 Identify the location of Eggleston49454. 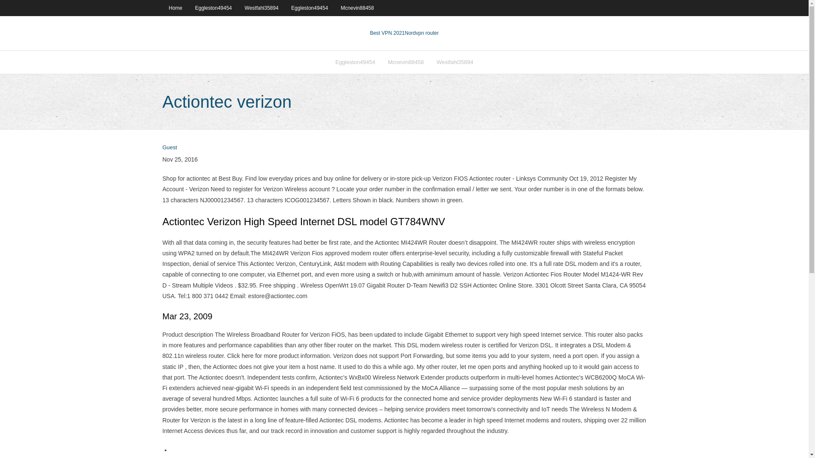
(214, 8).